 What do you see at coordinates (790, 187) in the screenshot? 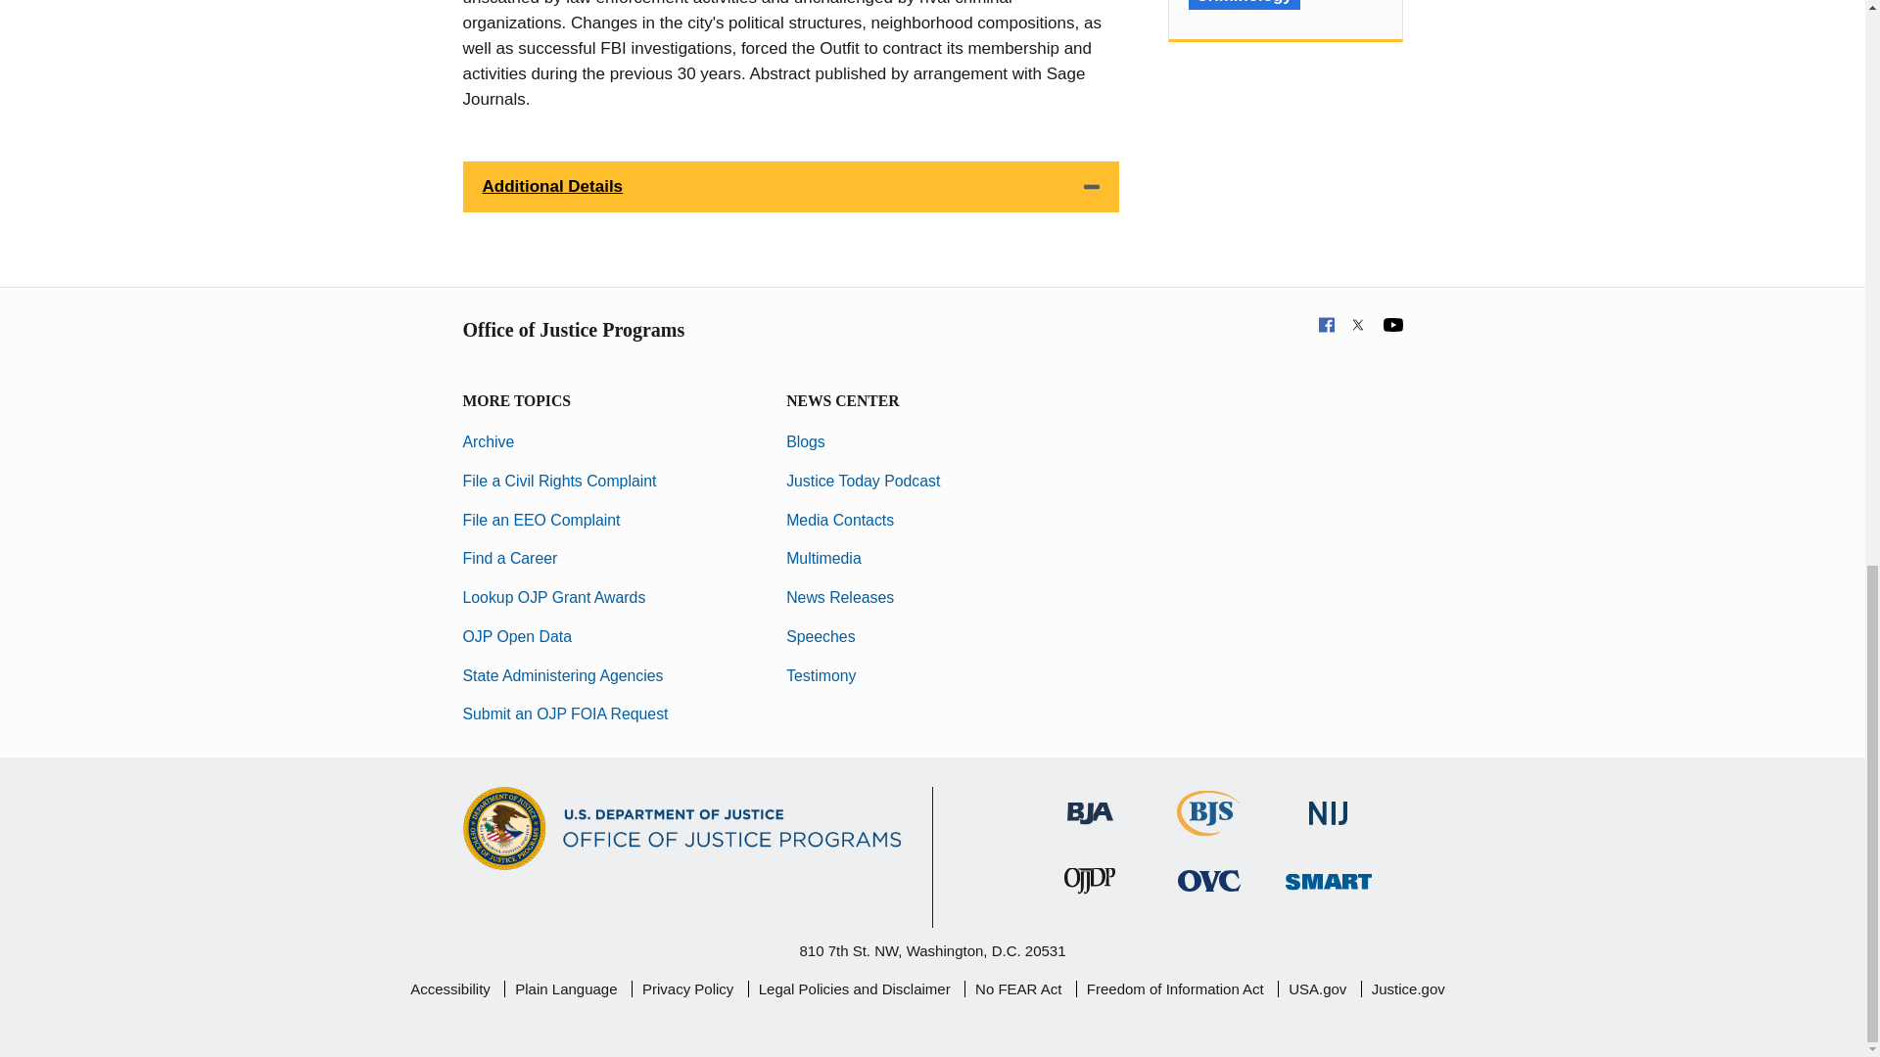
I see `Additional Details` at bounding box center [790, 187].